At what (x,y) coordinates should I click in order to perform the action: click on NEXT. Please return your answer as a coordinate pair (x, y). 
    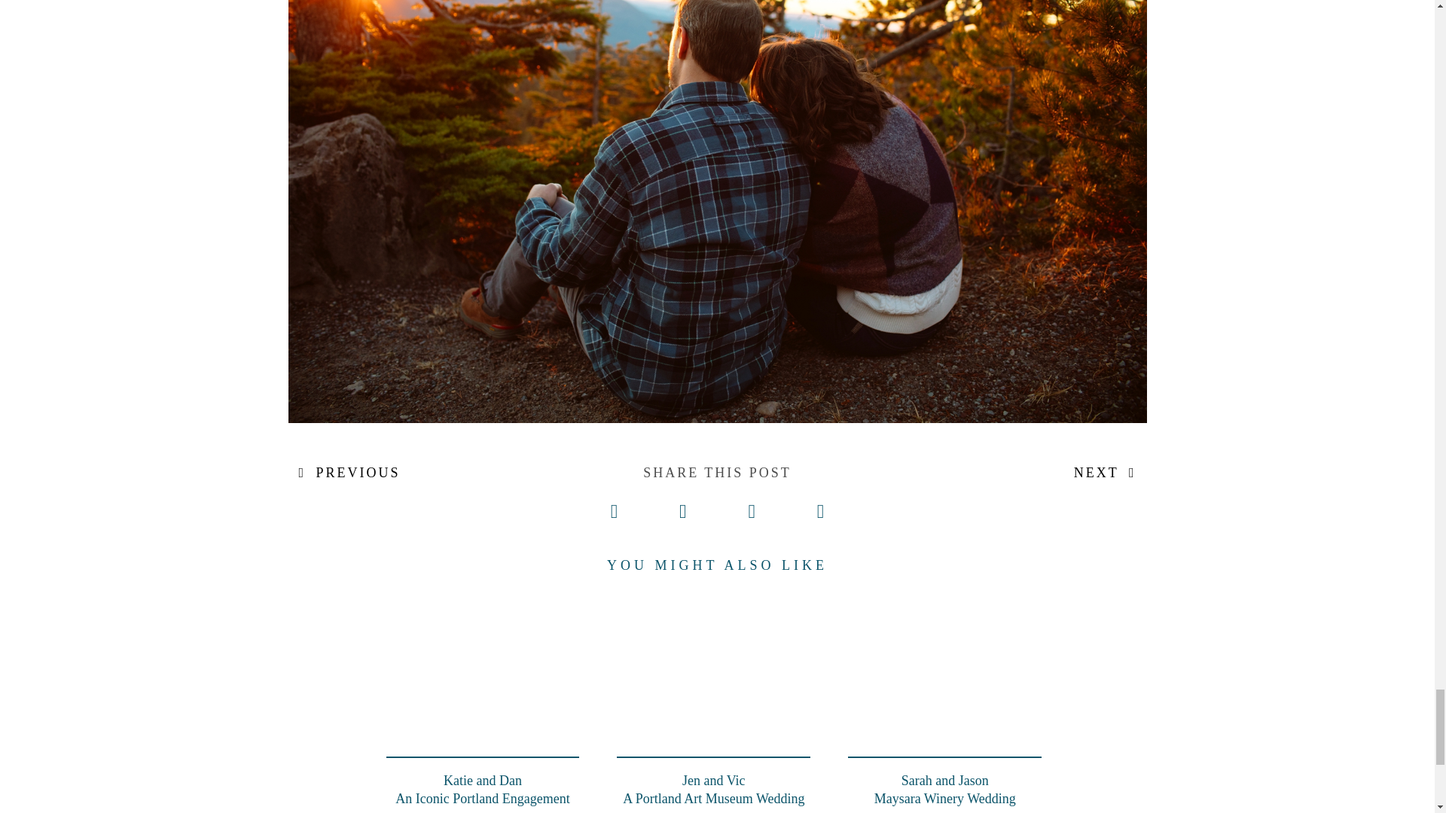
    Looking at the image, I should click on (944, 699).